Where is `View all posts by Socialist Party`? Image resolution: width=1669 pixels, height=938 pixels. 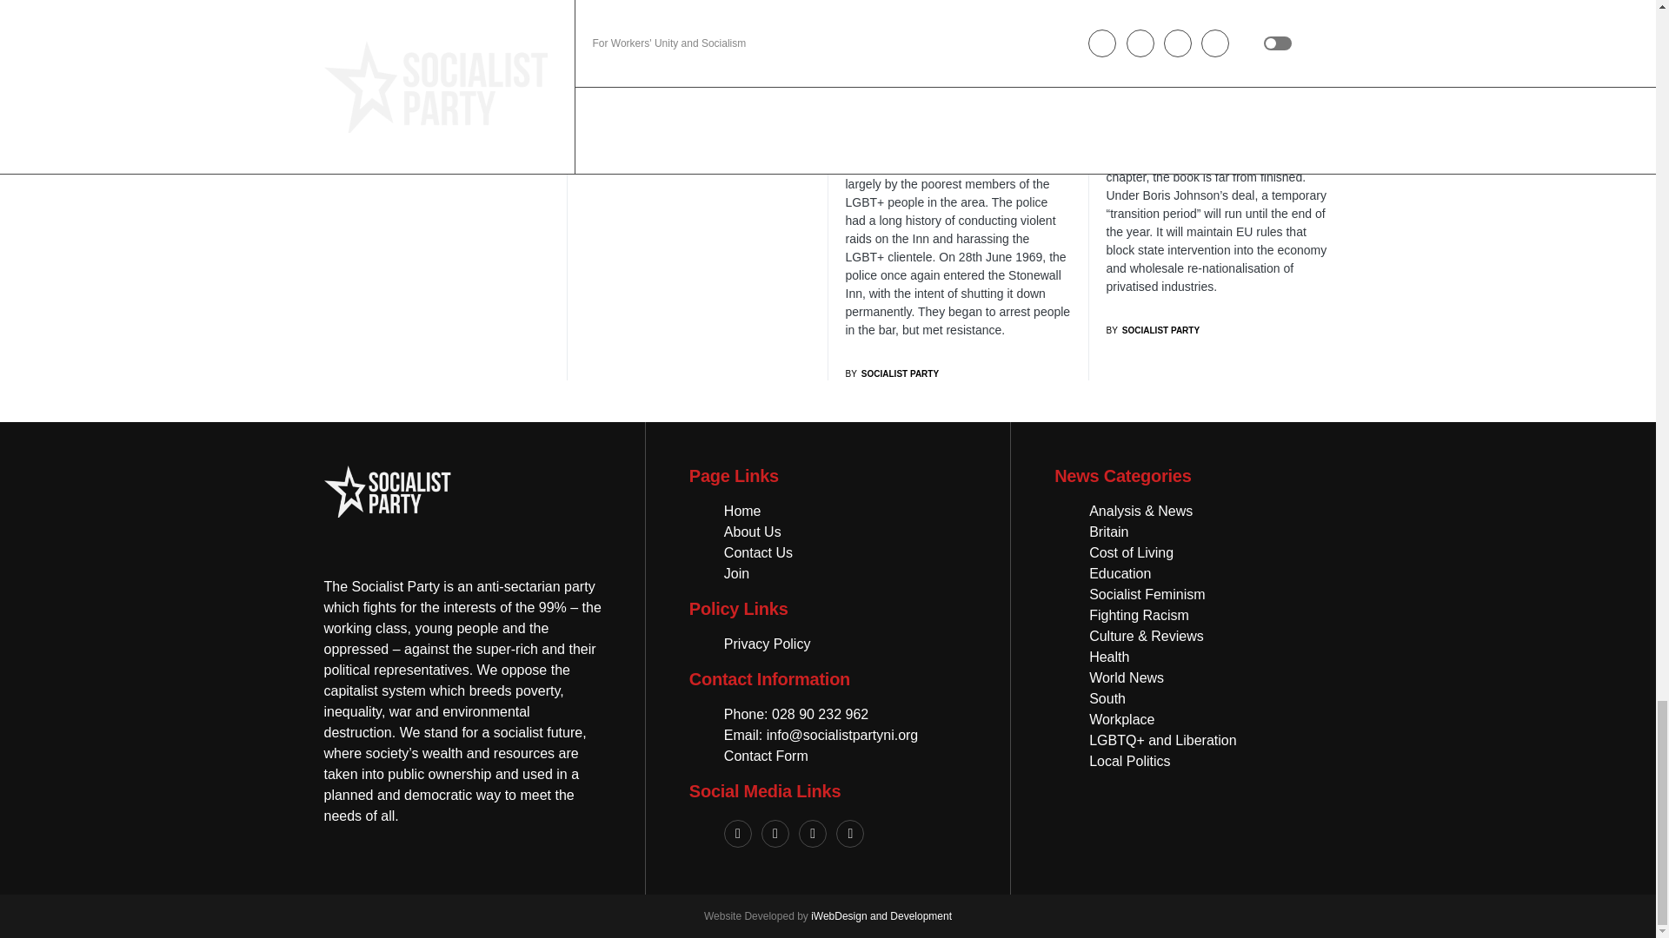
View all posts by Socialist Party is located at coordinates (891, 373).